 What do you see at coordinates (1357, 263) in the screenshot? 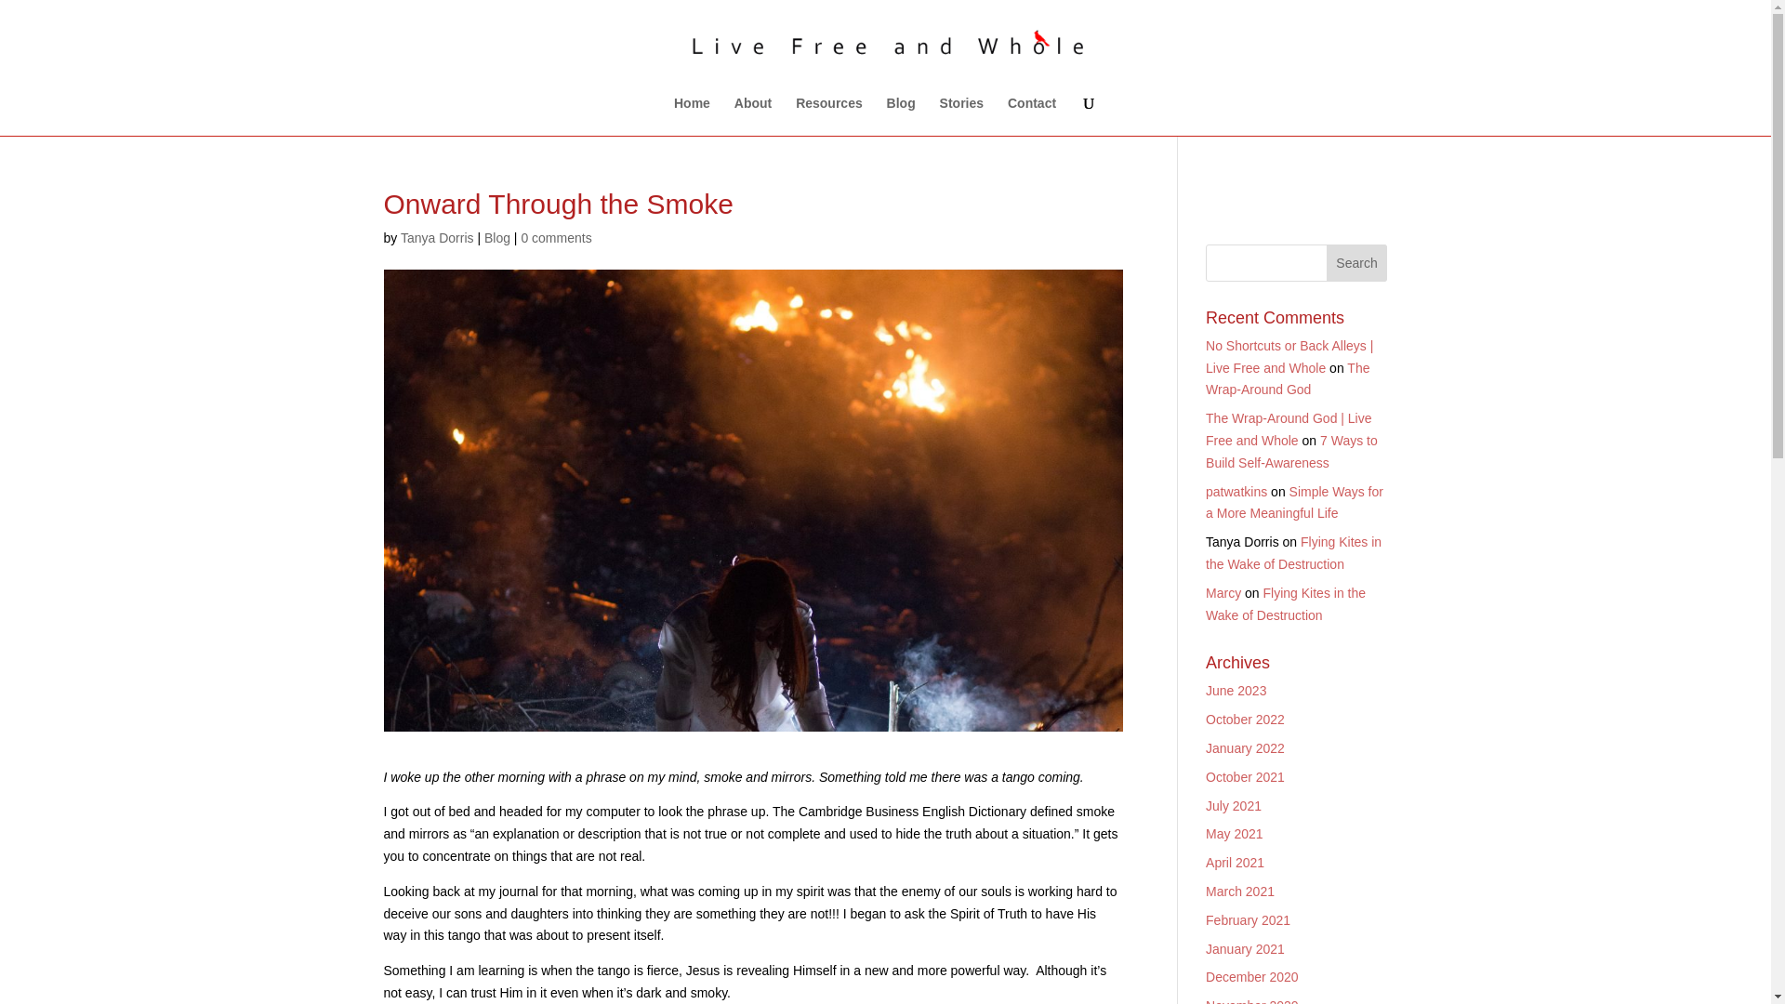
I see `Search` at bounding box center [1357, 263].